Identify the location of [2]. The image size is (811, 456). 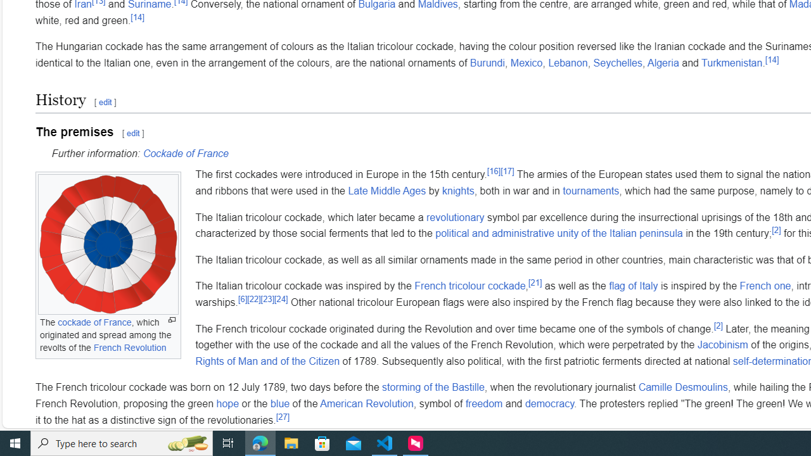
(718, 326).